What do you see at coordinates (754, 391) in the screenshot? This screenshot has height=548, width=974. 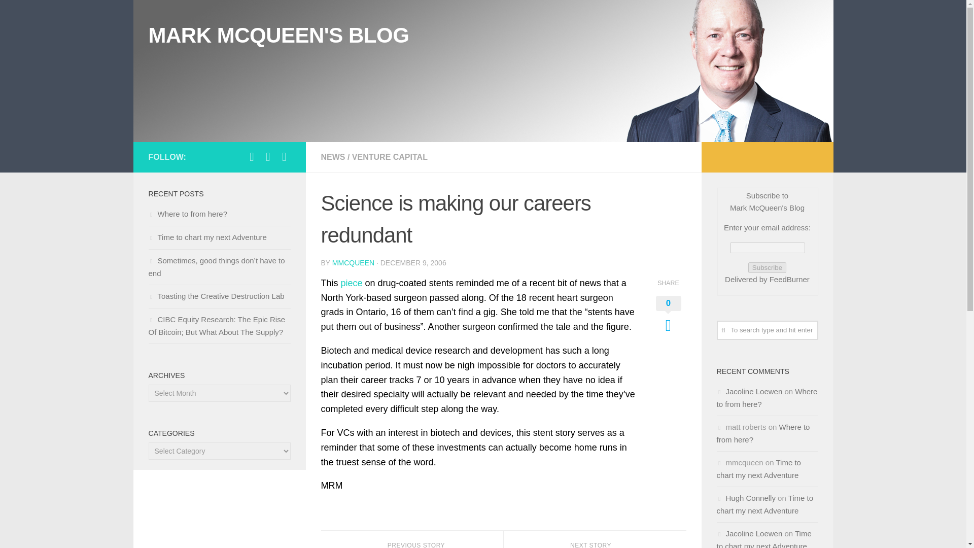 I see `Jacoline Loewen` at bounding box center [754, 391].